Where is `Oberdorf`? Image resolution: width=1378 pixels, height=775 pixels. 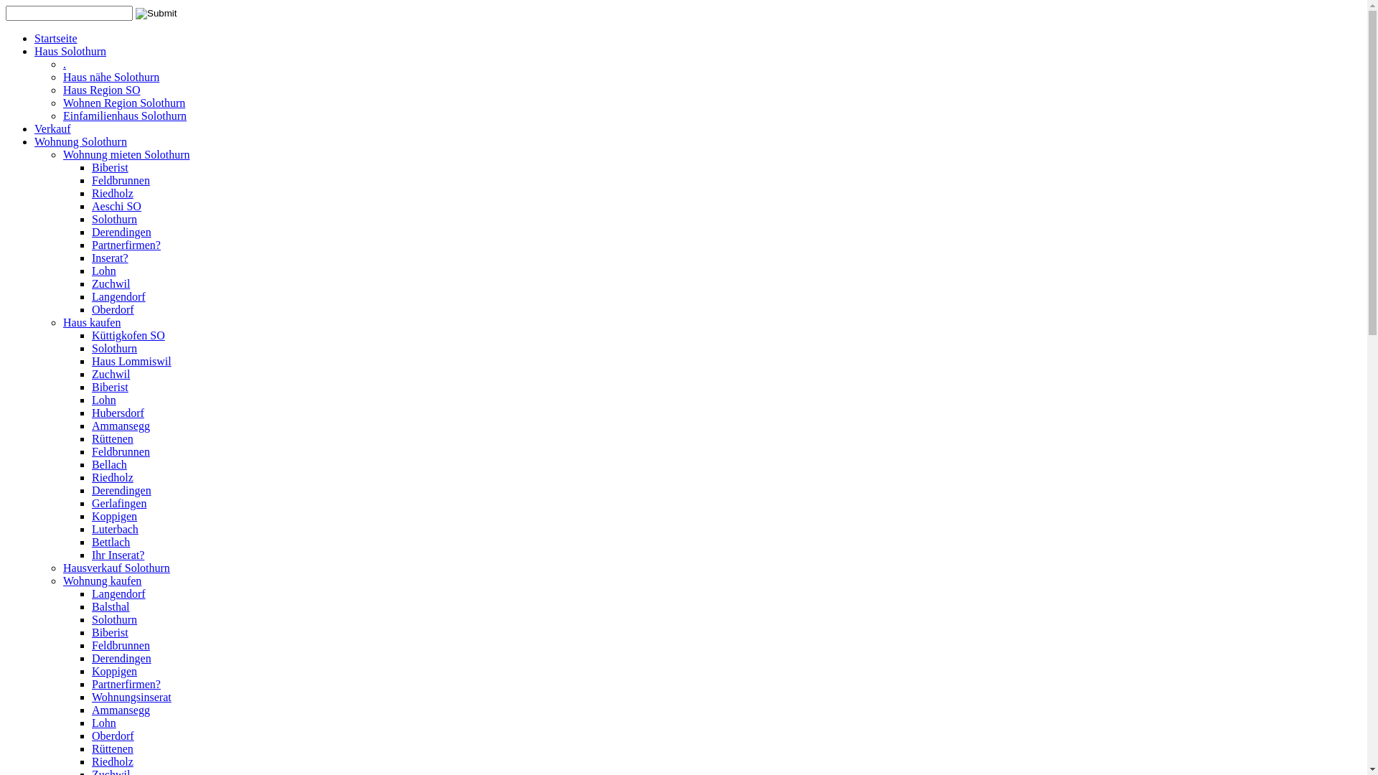
Oberdorf is located at coordinates (113, 736).